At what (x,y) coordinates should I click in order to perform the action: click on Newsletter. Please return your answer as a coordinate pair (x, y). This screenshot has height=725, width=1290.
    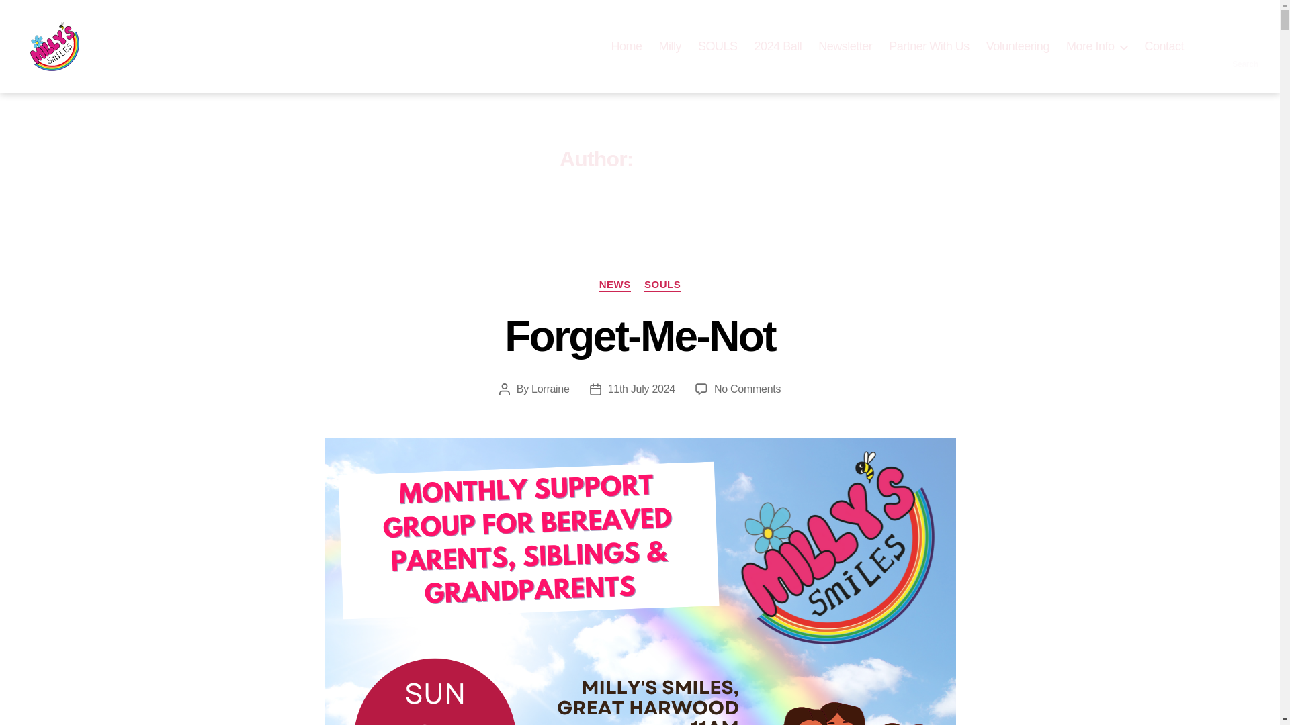
    Looking at the image, I should click on (845, 47).